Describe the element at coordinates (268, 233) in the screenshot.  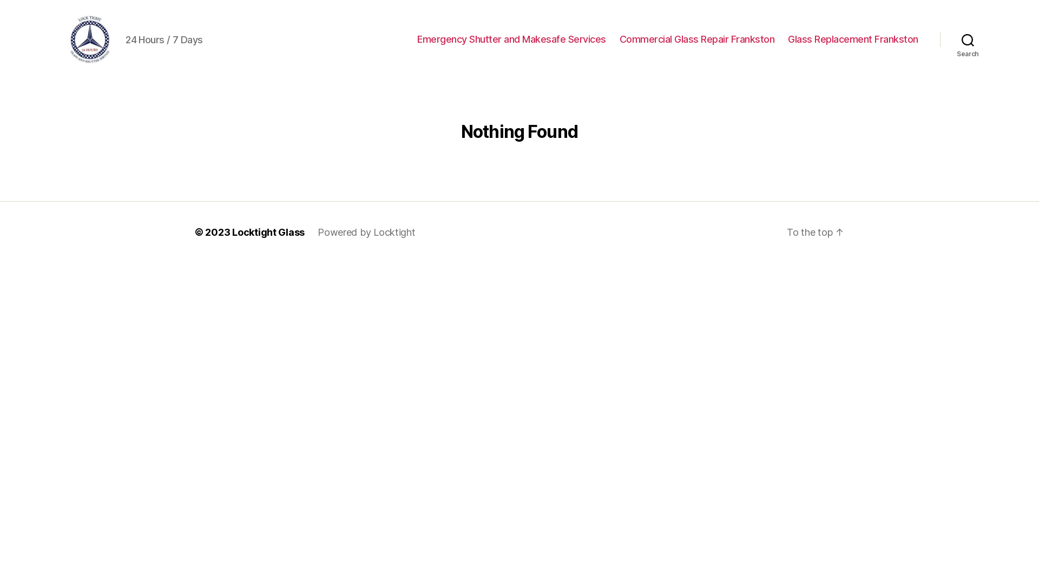
I see `Locktight Glass` at that location.